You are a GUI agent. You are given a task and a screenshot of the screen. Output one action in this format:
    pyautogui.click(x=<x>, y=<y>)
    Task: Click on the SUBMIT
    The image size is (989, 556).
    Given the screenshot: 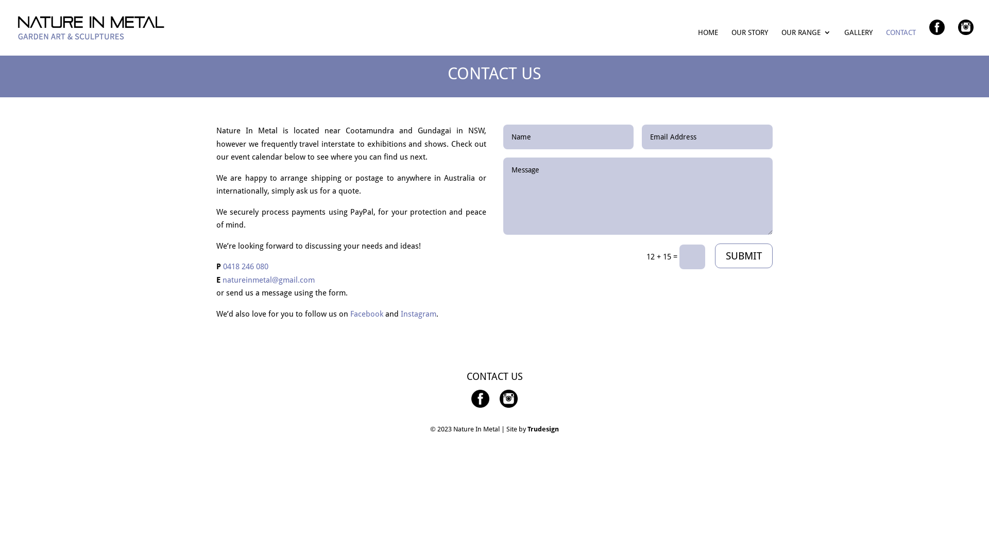 What is the action you would take?
    pyautogui.click(x=744, y=256)
    